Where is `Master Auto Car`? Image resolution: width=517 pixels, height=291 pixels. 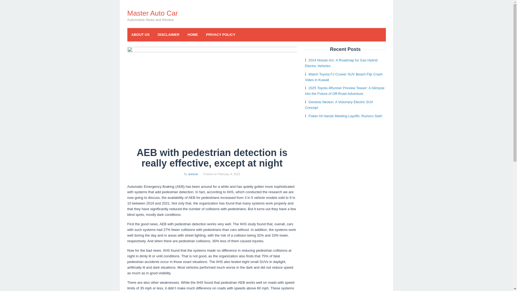 Master Auto Car is located at coordinates (152, 13).